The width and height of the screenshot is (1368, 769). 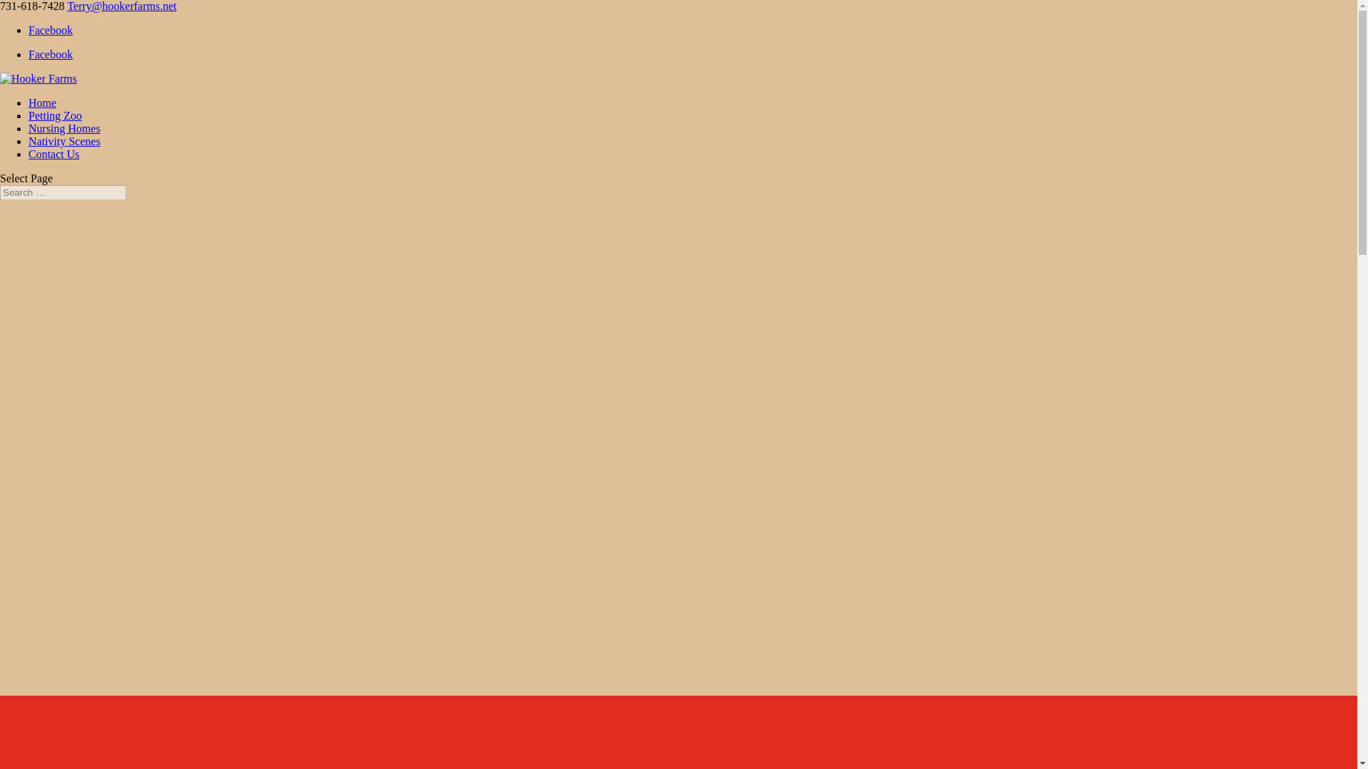 What do you see at coordinates (64, 141) in the screenshot?
I see `Nativity Scenes` at bounding box center [64, 141].